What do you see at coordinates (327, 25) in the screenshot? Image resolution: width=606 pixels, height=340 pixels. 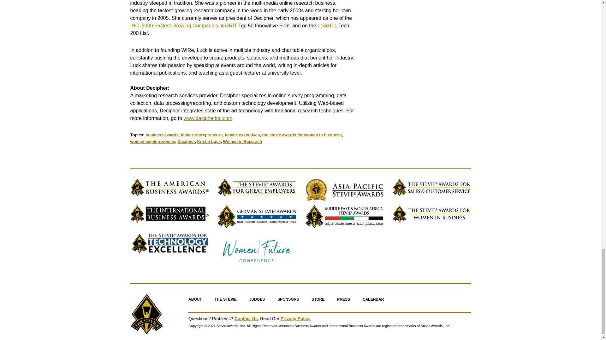 I see `Lead411` at bounding box center [327, 25].